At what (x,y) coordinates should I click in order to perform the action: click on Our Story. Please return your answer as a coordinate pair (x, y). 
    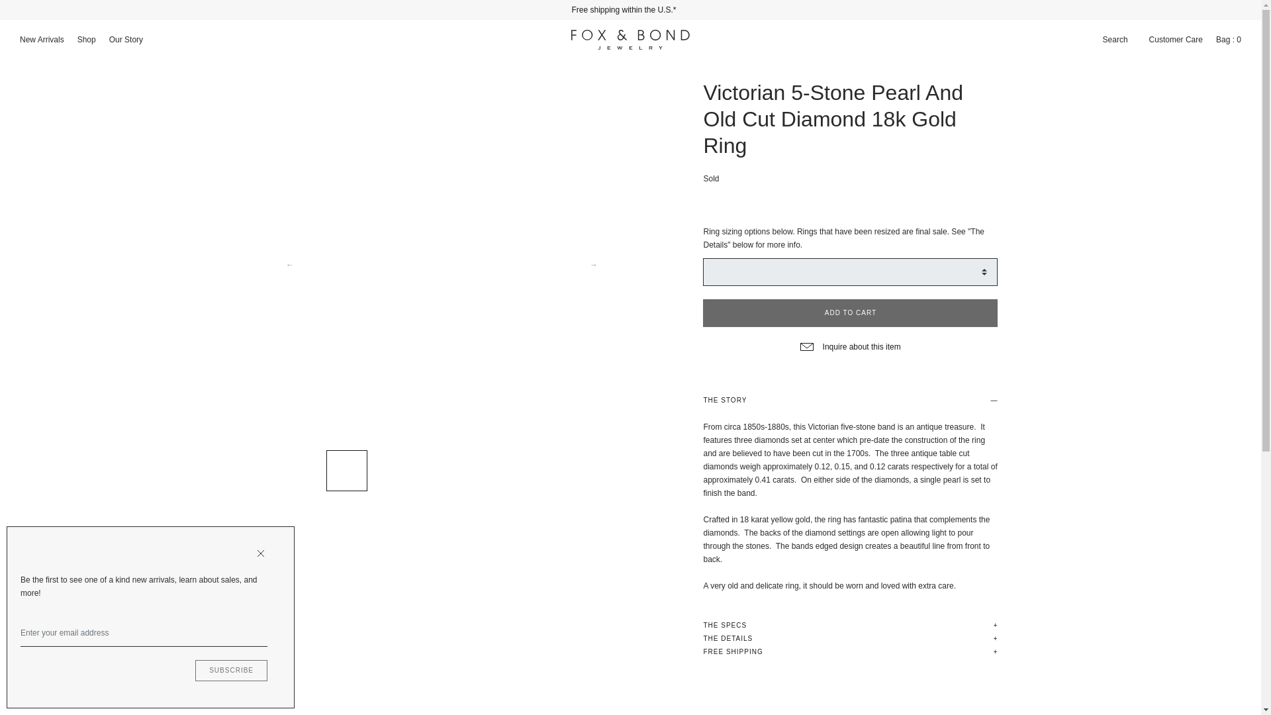
    Looking at the image, I should click on (126, 40).